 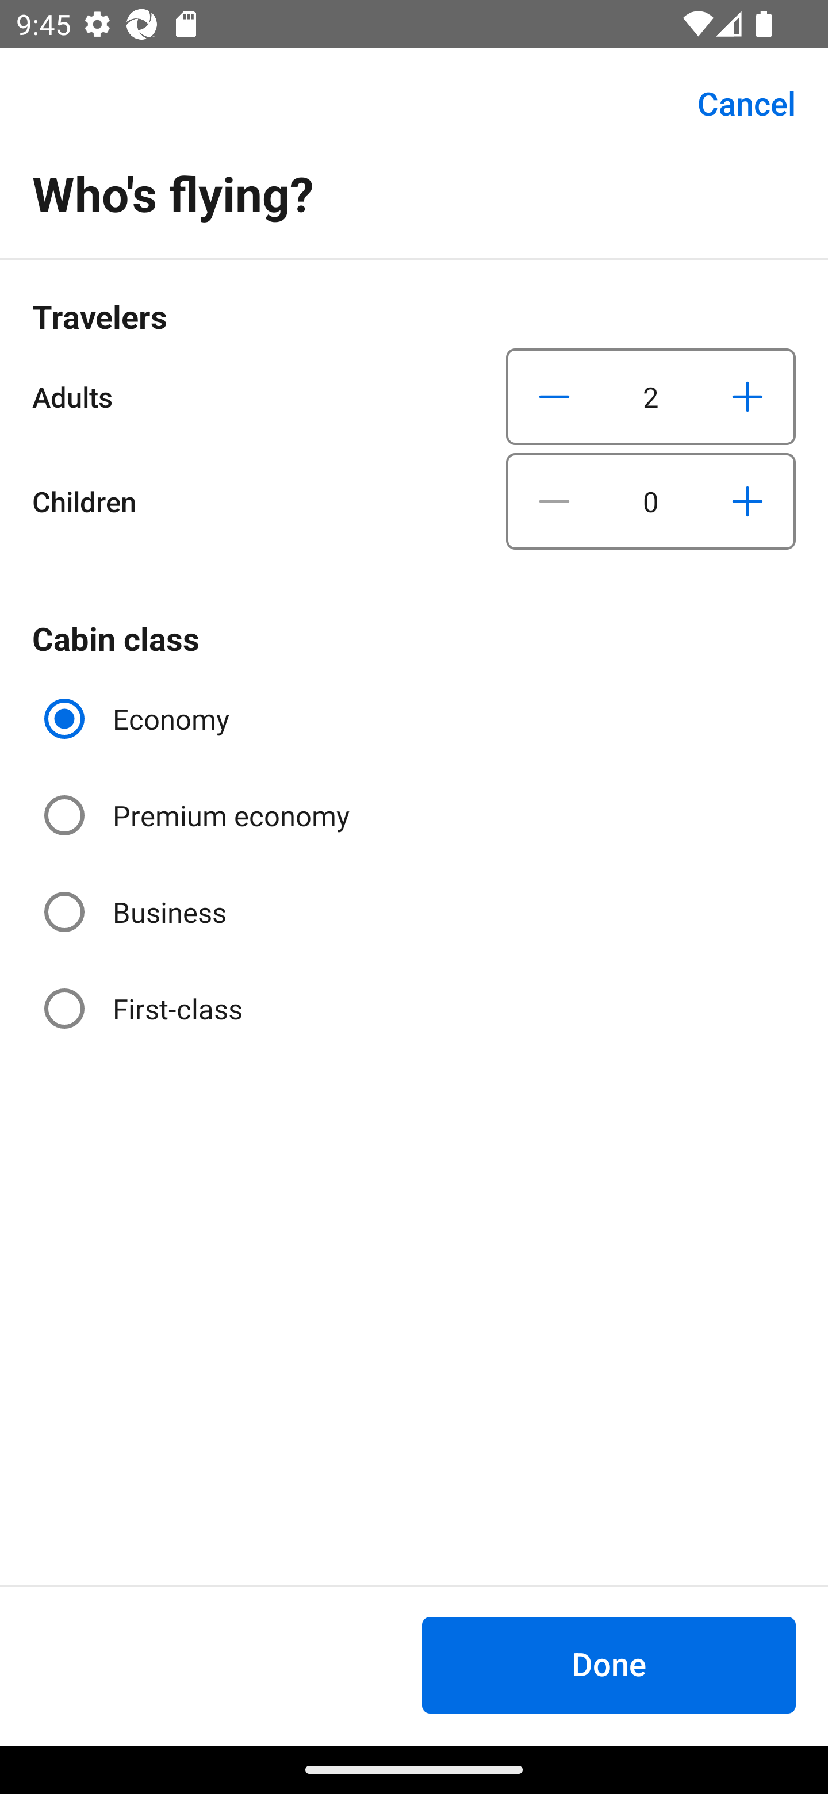 I want to click on Business, so click(x=137, y=911).